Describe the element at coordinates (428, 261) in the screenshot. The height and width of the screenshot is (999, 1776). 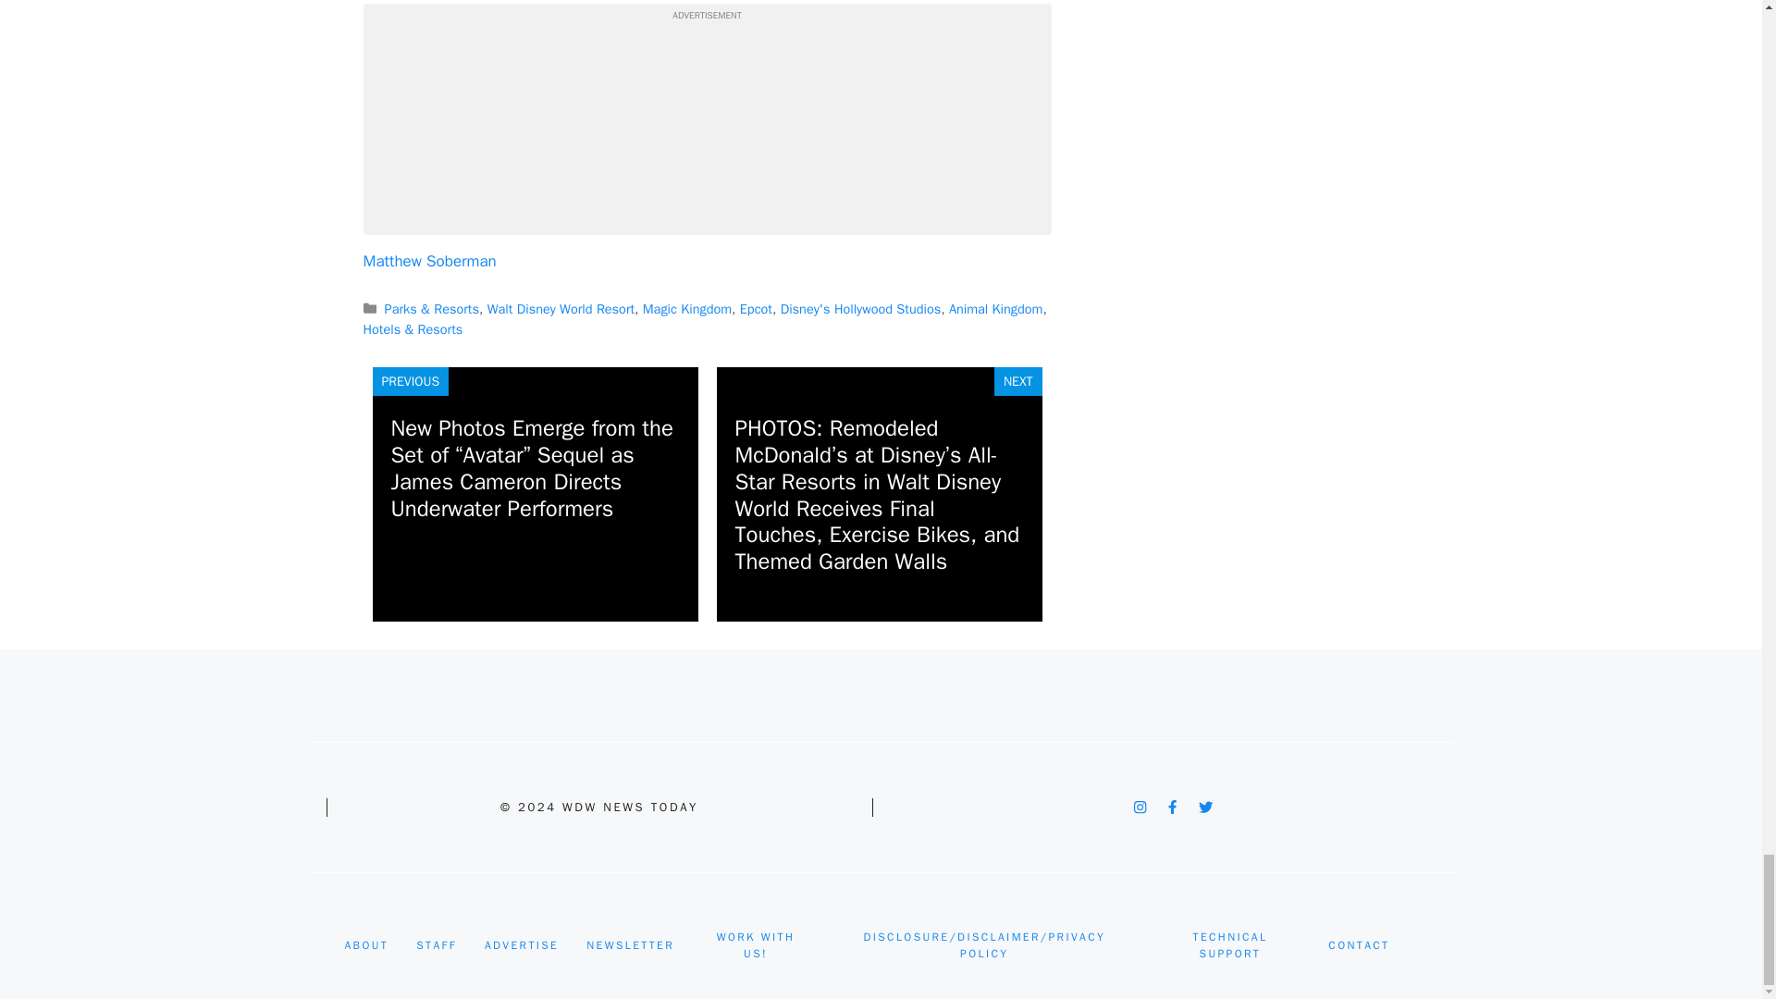
I see `Matthew Soberman` at that location.